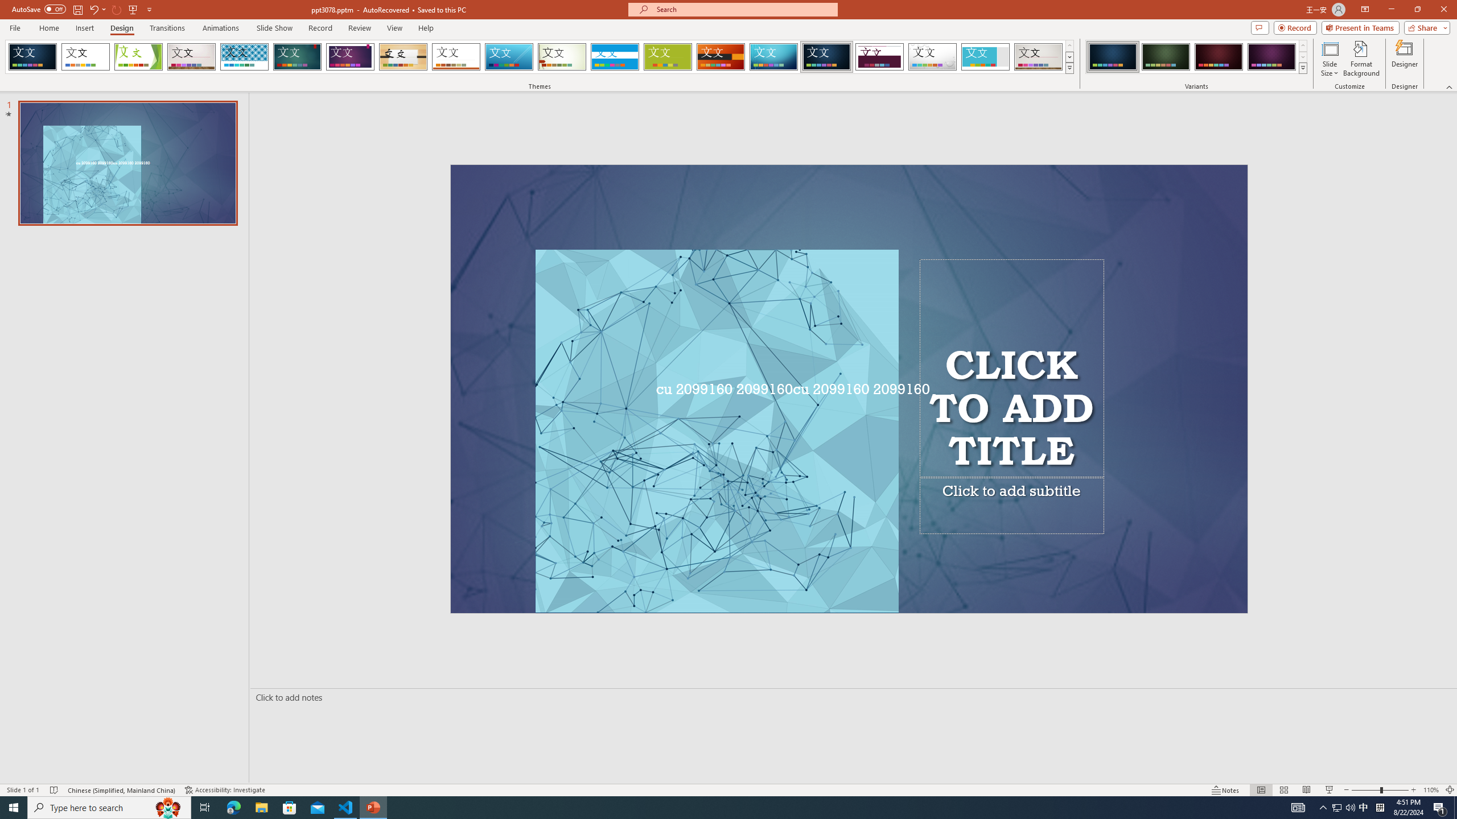 This screenshot has height=819, width=1457. Describe the element at coordinates (138, 57) in the screenshot. I see `Facet` at that location.